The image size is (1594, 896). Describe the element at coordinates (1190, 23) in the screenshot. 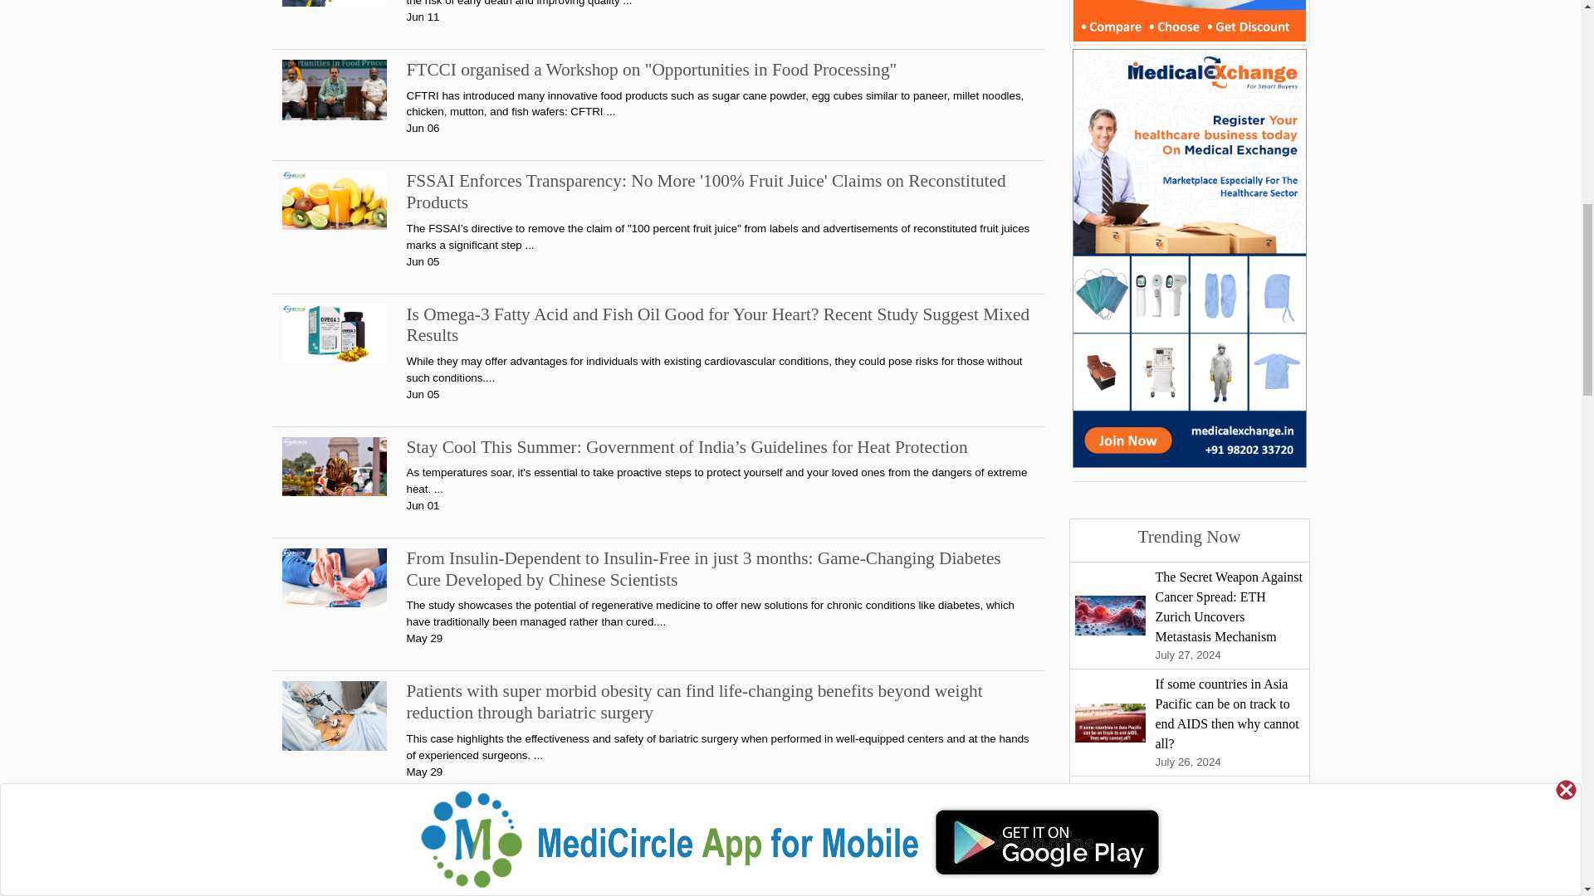

I see `Hospital Suggest` at that location.